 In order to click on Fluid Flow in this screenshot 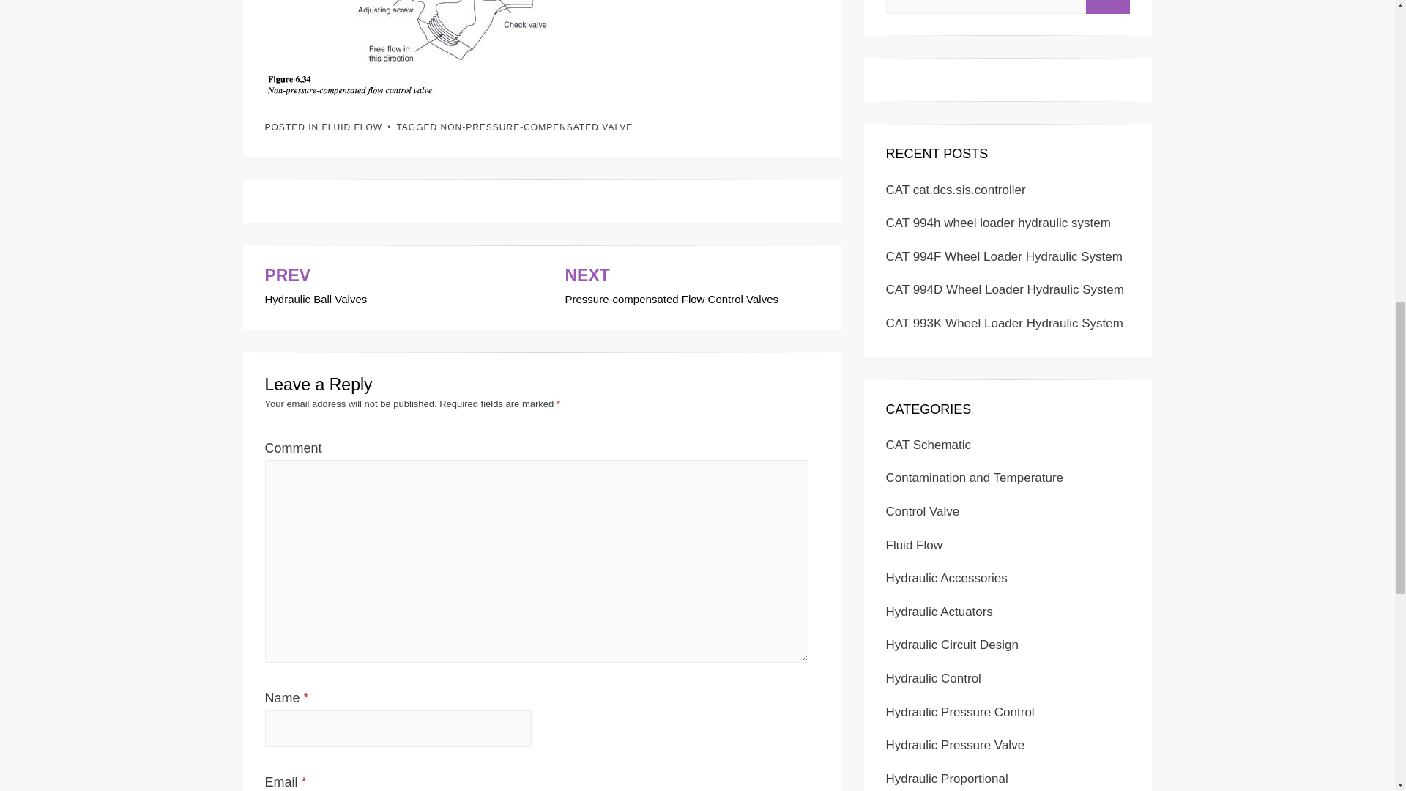, I will do `click(914, 545)`.